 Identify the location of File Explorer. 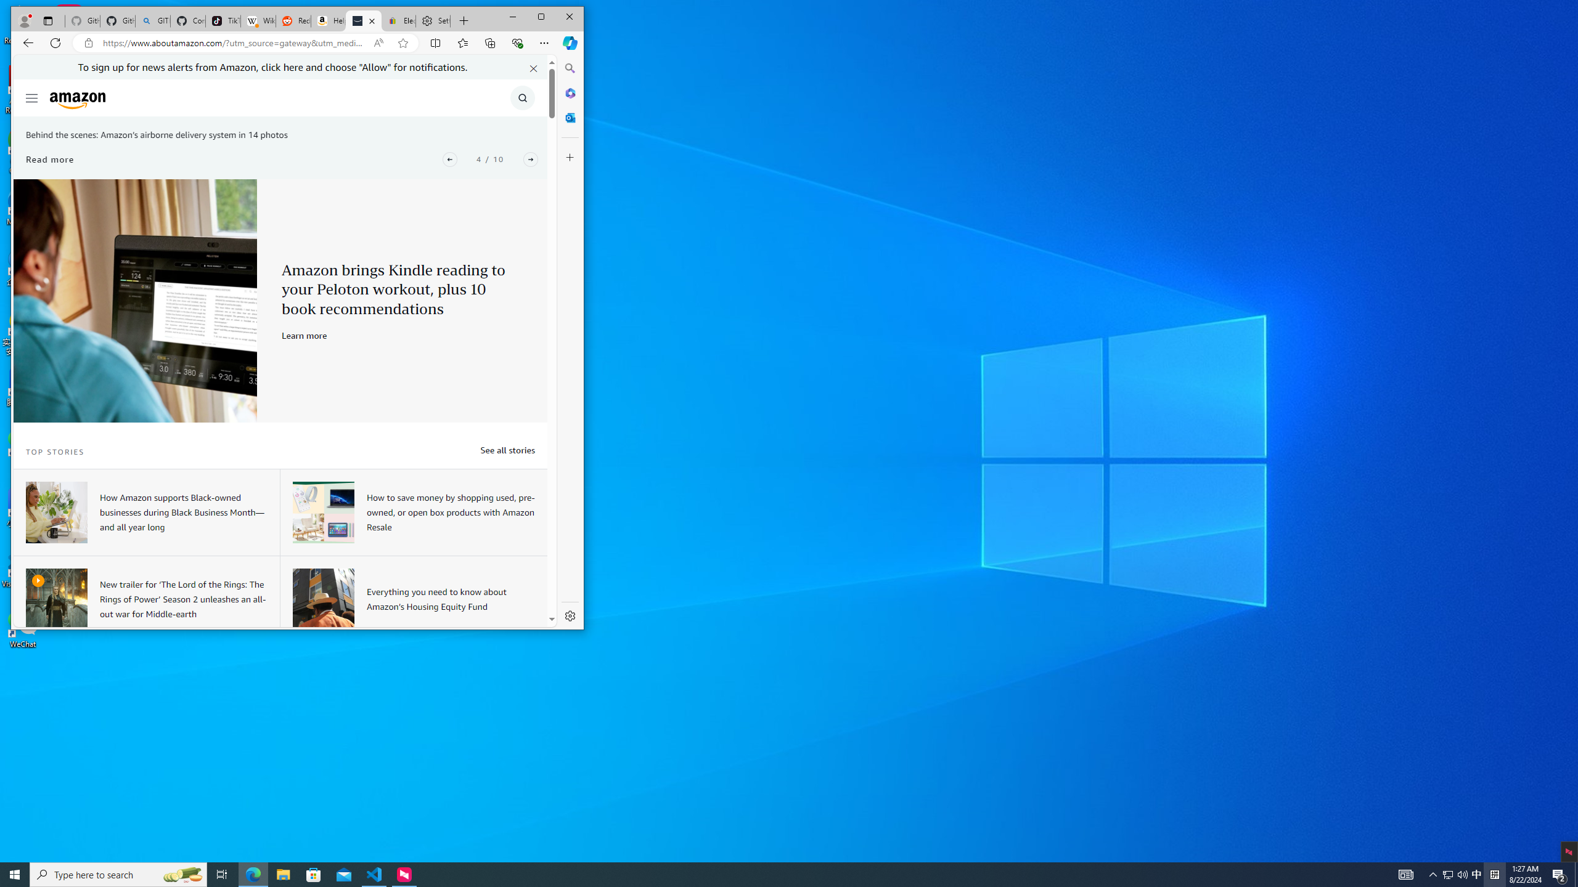
(283, 875).